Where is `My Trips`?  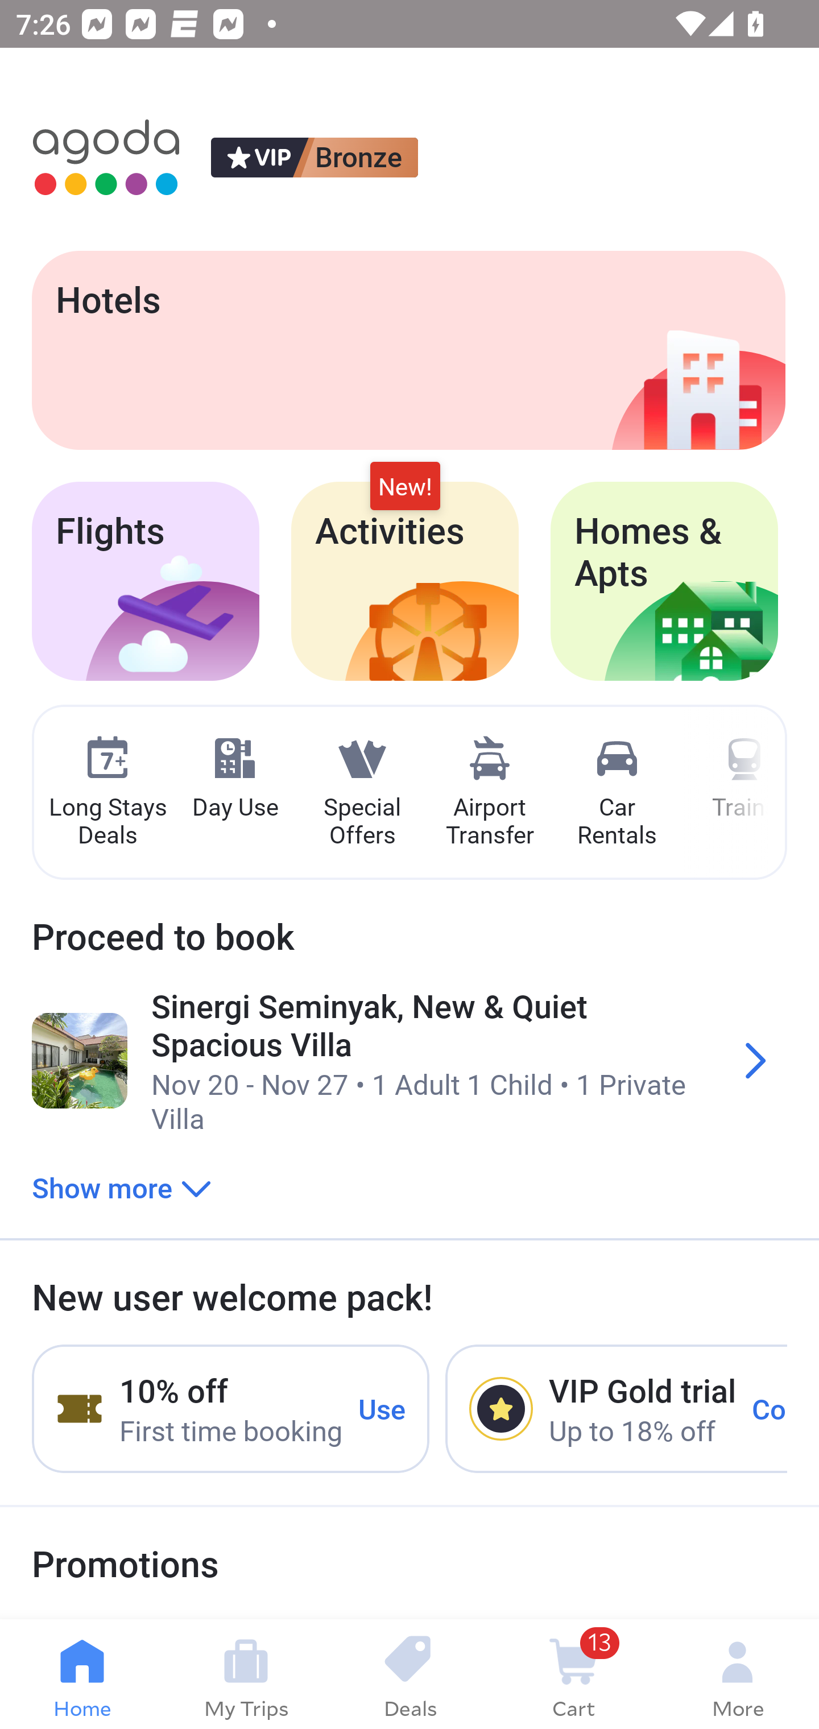
My Trips is located at coordinates (246, 1674).